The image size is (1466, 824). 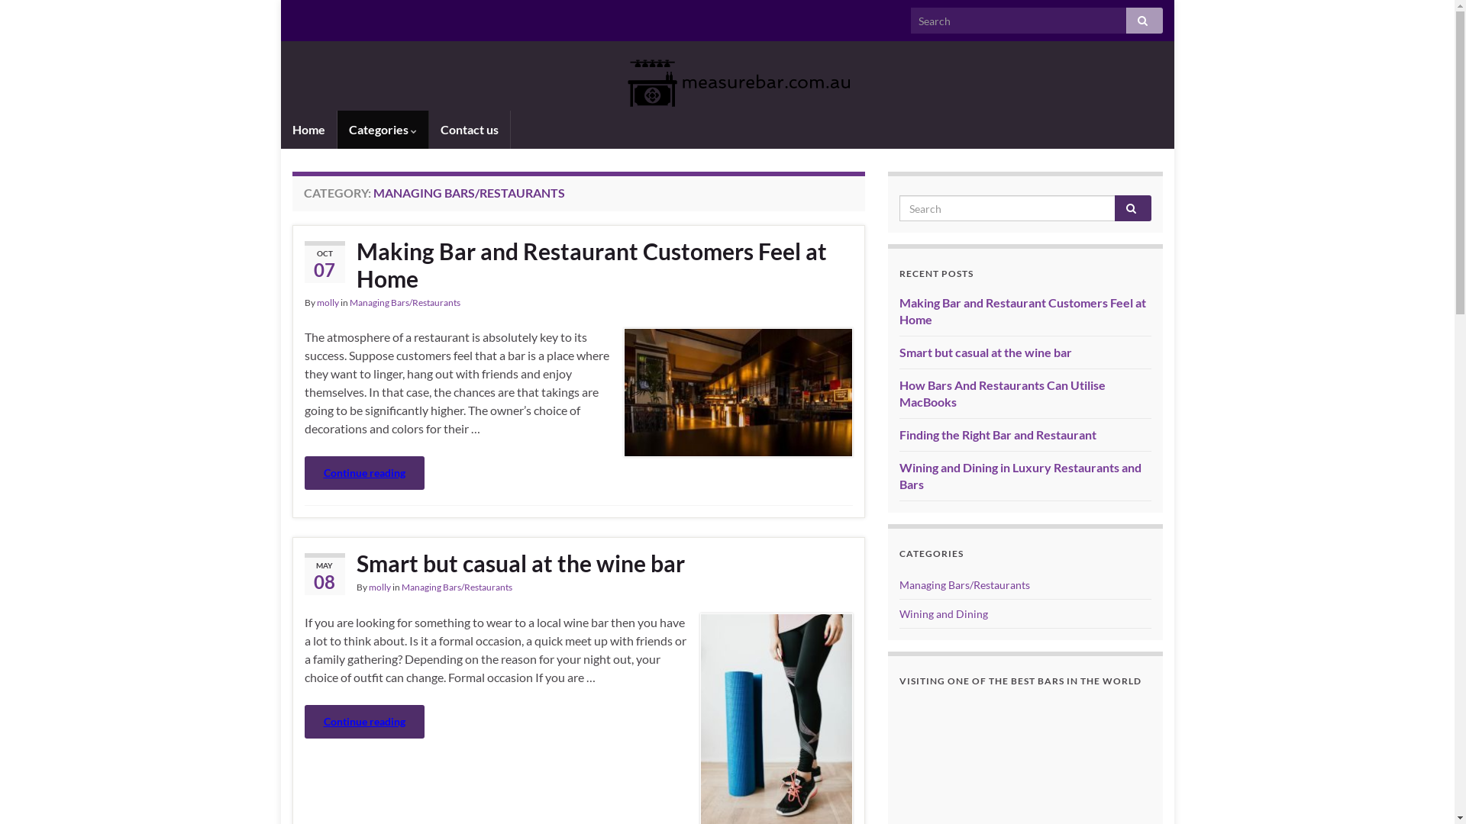 What do you see at coordinates (457, 587) in the screenshot?
I see `Managing Bars/Restaurants` at bounding box center [457, 587].